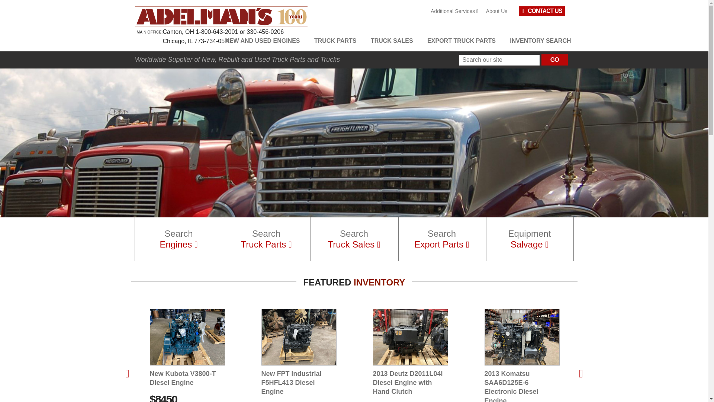 This screenshot has height=402, width=714. I want to click on 1-800-643-2001, so click(216, 31).